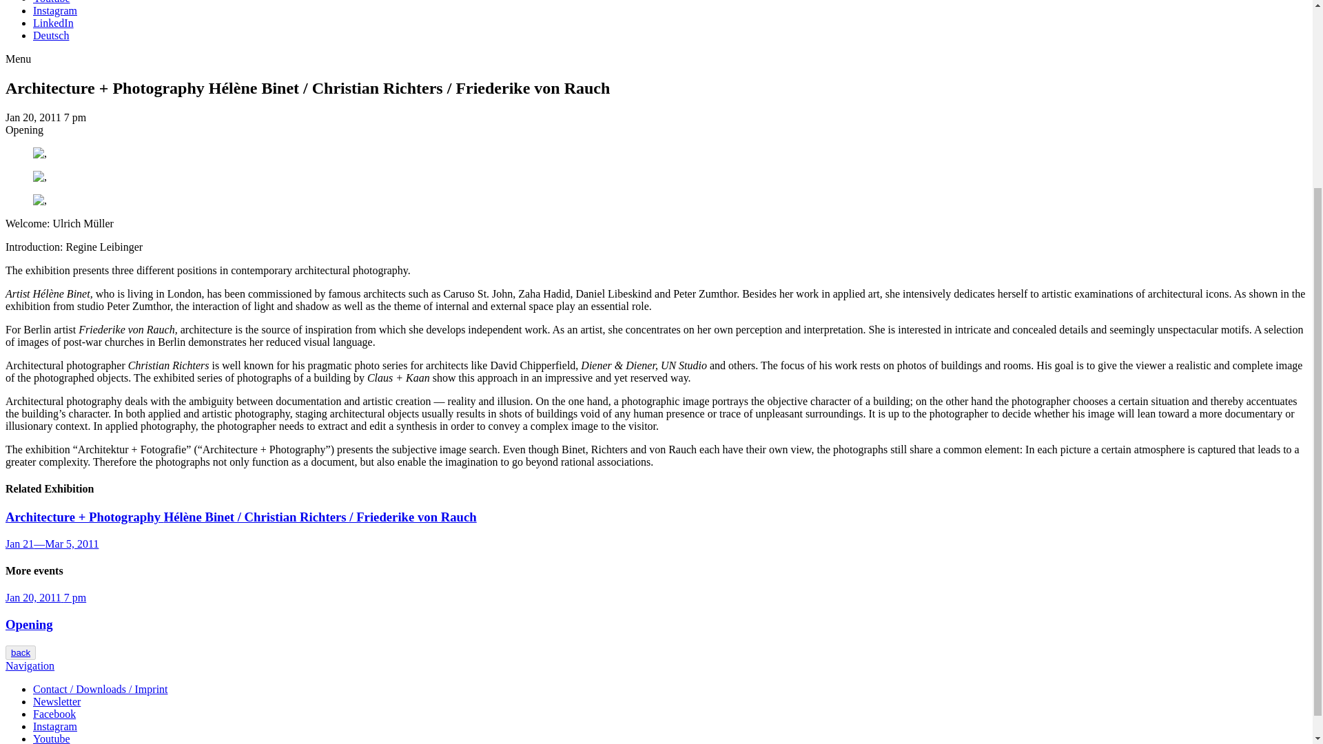  Describe the element at coordinates (51, 2) in the screenshot. I see `Youtube` at that location.